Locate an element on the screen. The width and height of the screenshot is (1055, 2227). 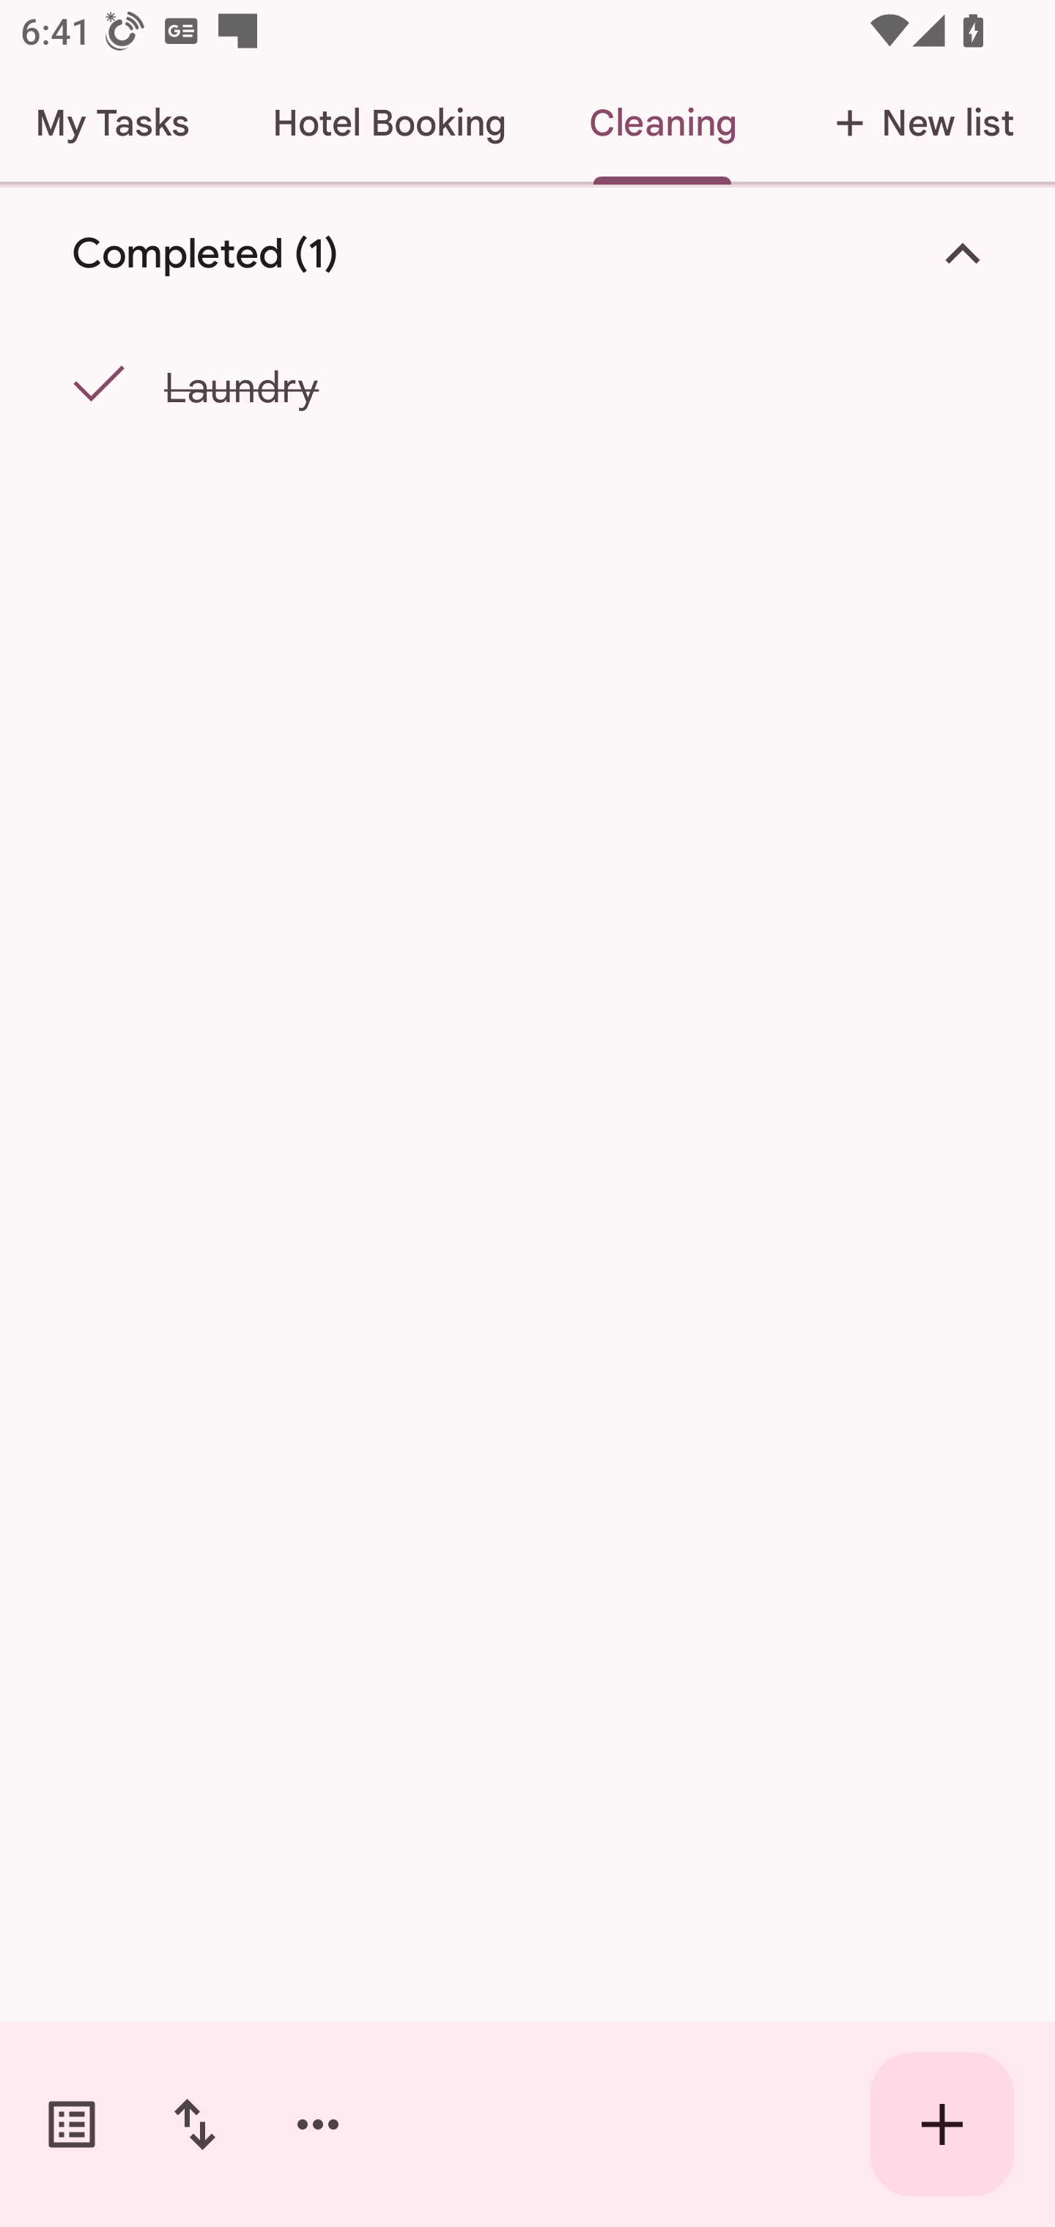
Completed (1) is located at coordinates (527, 253).